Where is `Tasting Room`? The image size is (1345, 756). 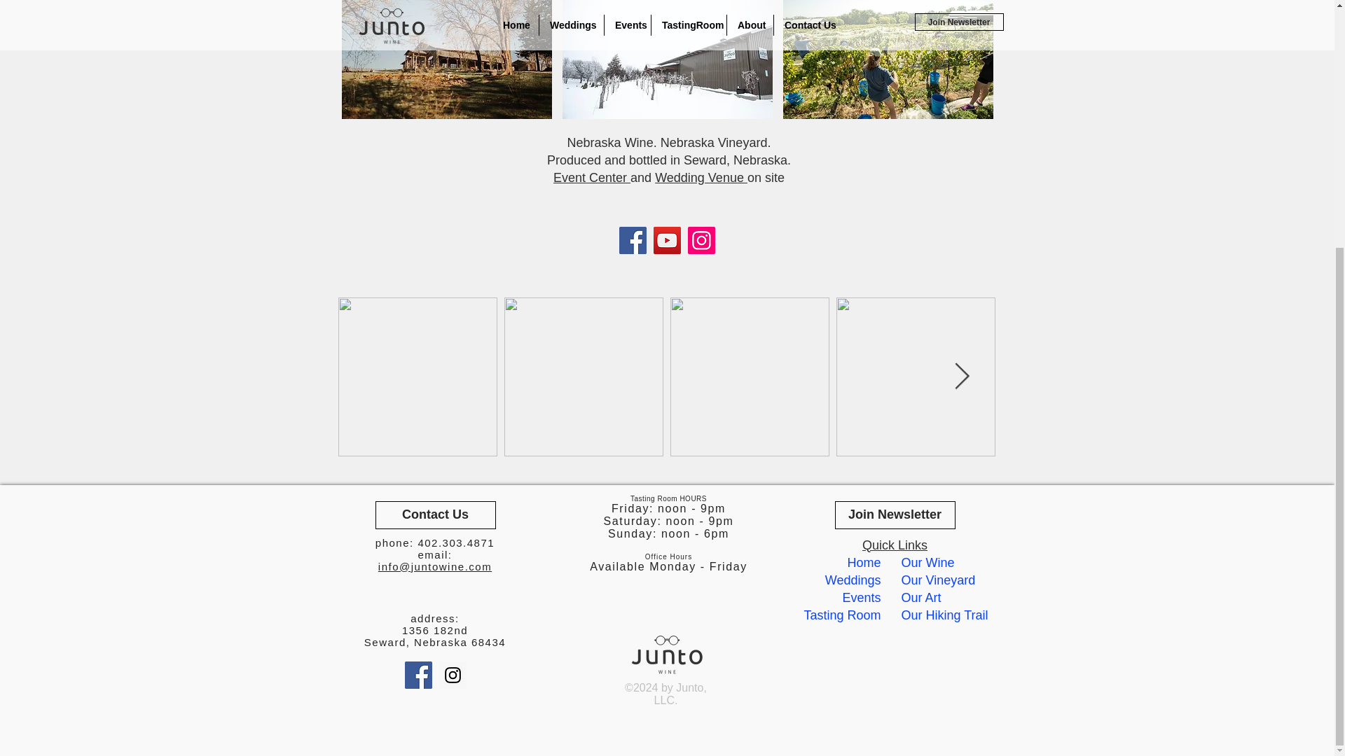
Tasting Room is located at coordinates (842, 615).